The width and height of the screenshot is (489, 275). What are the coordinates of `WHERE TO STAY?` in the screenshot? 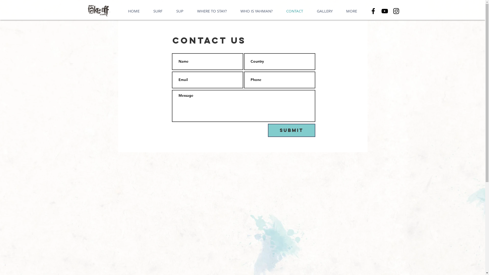 It's located at (212, 11).